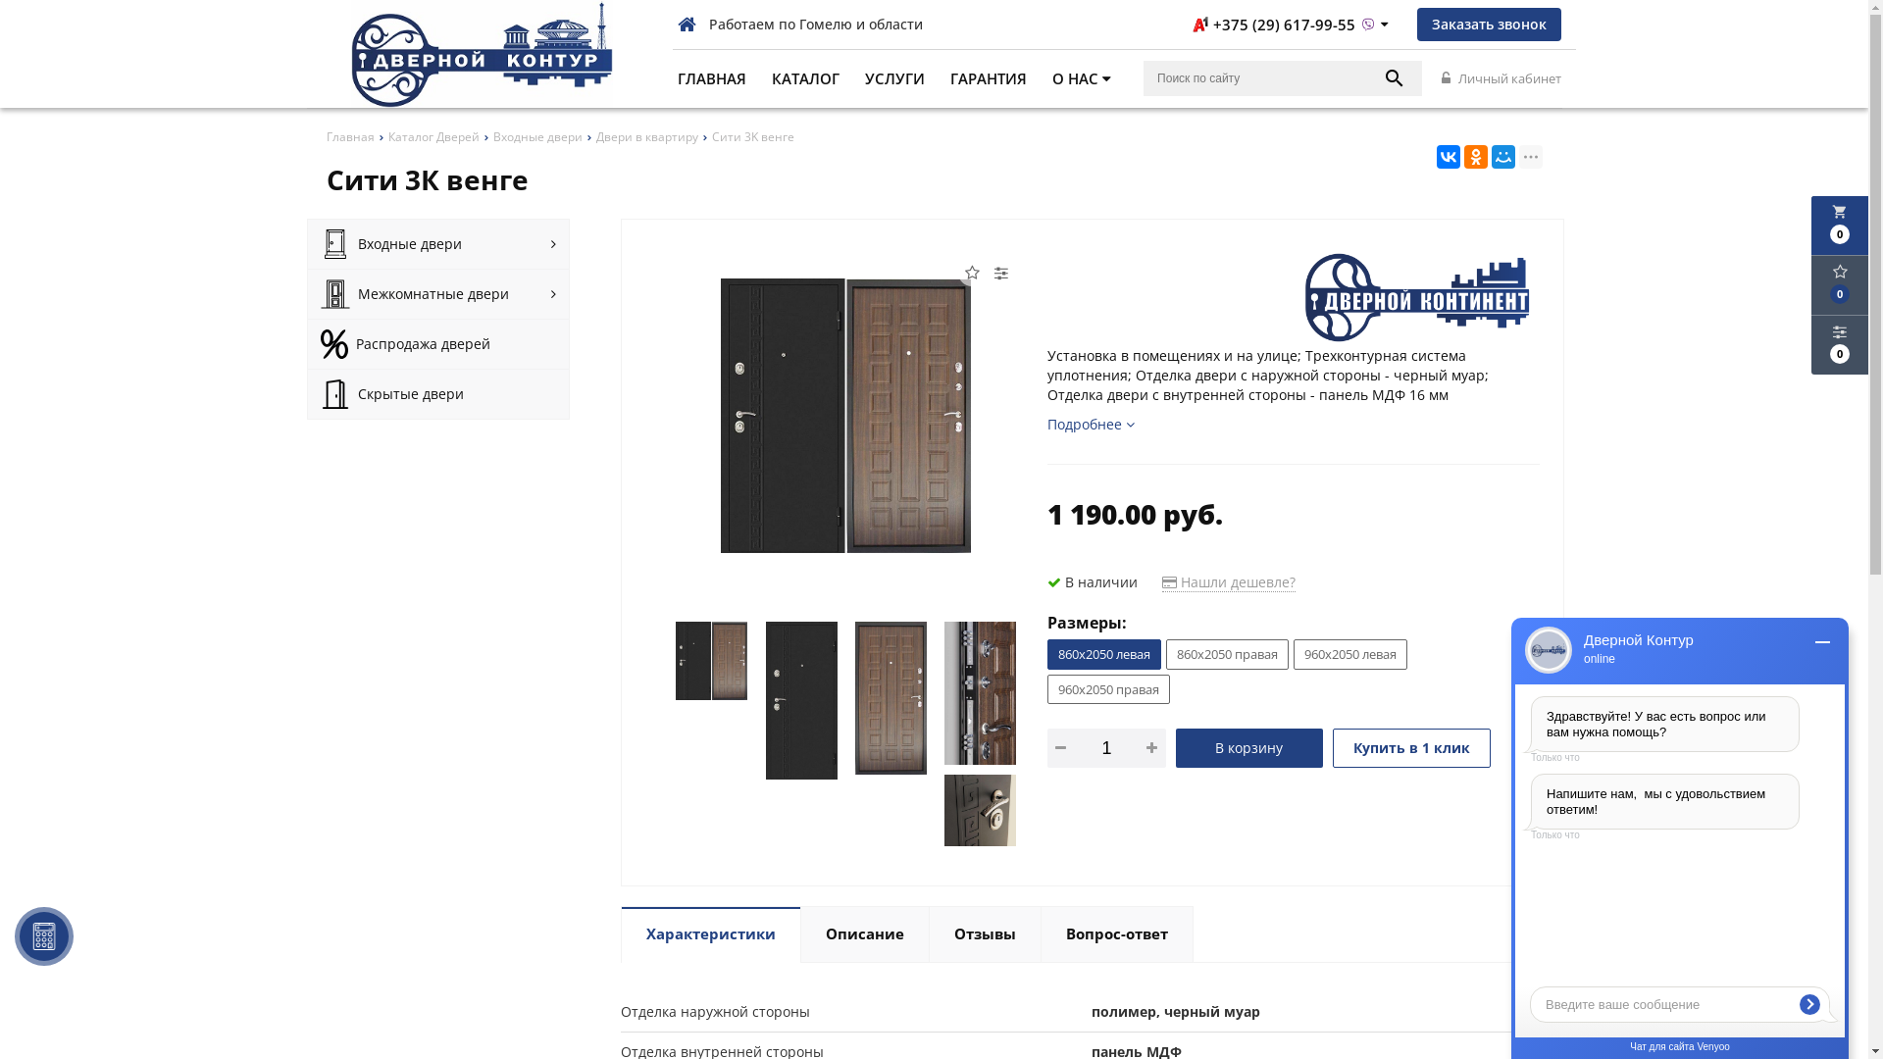 Image resolution: width=1883 pixels, height=1059 pixels. Describe the element at coordinates (1840, 345) in the screenshot. I see `0` at that location.